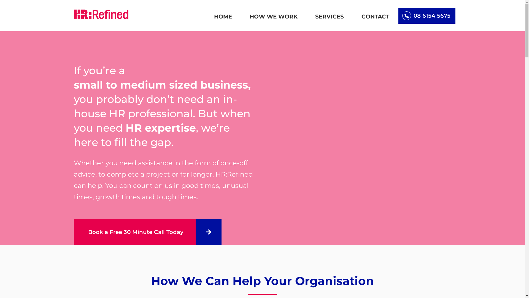 The image size is (529, 298). What do you see at coordinates (223, 17) in the screenshot?
I see `HOME` at bounding box center [223, 17].